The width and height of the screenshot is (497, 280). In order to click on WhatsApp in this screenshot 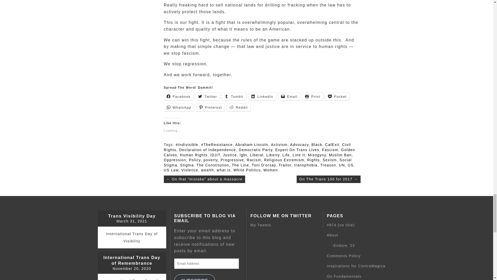, I will do `click(179, 107)`.